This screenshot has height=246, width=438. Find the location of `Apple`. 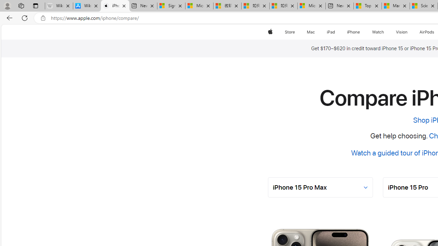

Apple is located at coordinates (270, 32).